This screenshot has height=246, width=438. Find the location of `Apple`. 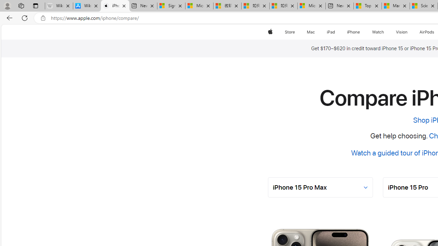

Apple is located at coordinates (270, 32).